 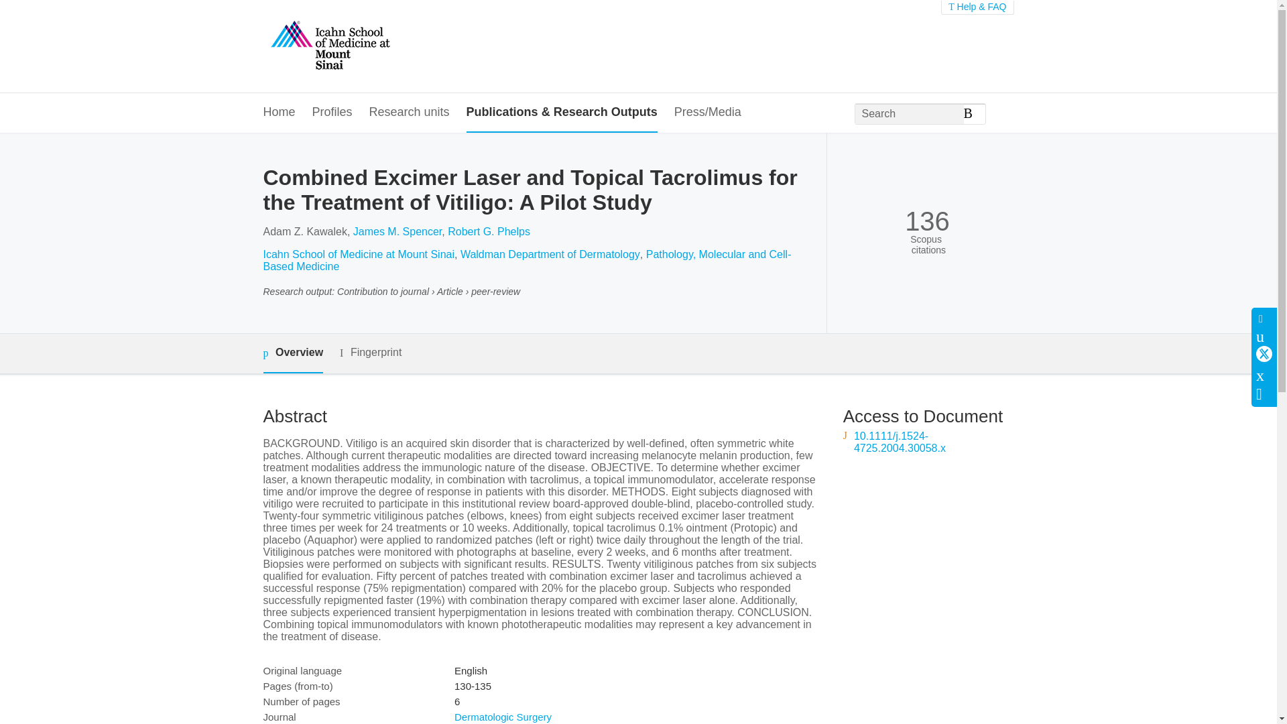 I want to click on Pathology, Molecular and Cell-Based Medicine, so click(x=527, y=260).